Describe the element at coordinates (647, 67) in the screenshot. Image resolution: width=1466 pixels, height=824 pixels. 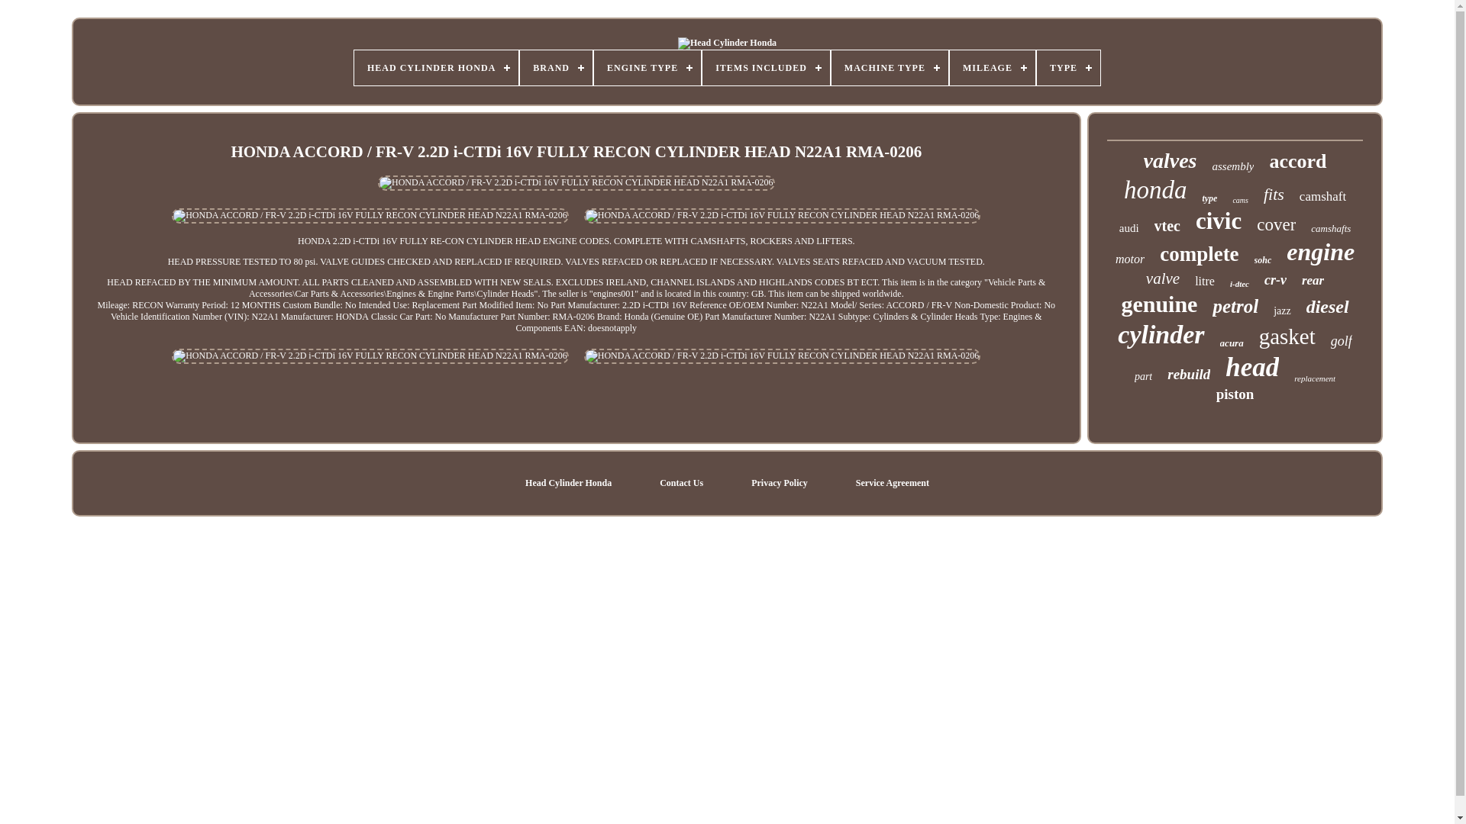
I see `ENGINE TYPE` at that location.